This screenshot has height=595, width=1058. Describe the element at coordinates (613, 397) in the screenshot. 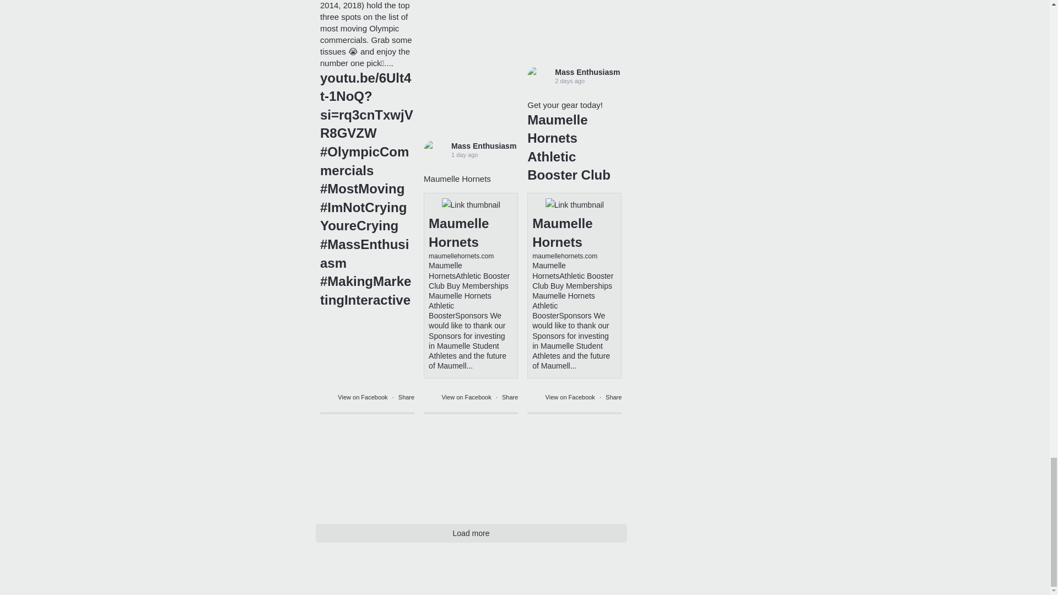

I see `Share` at that location.